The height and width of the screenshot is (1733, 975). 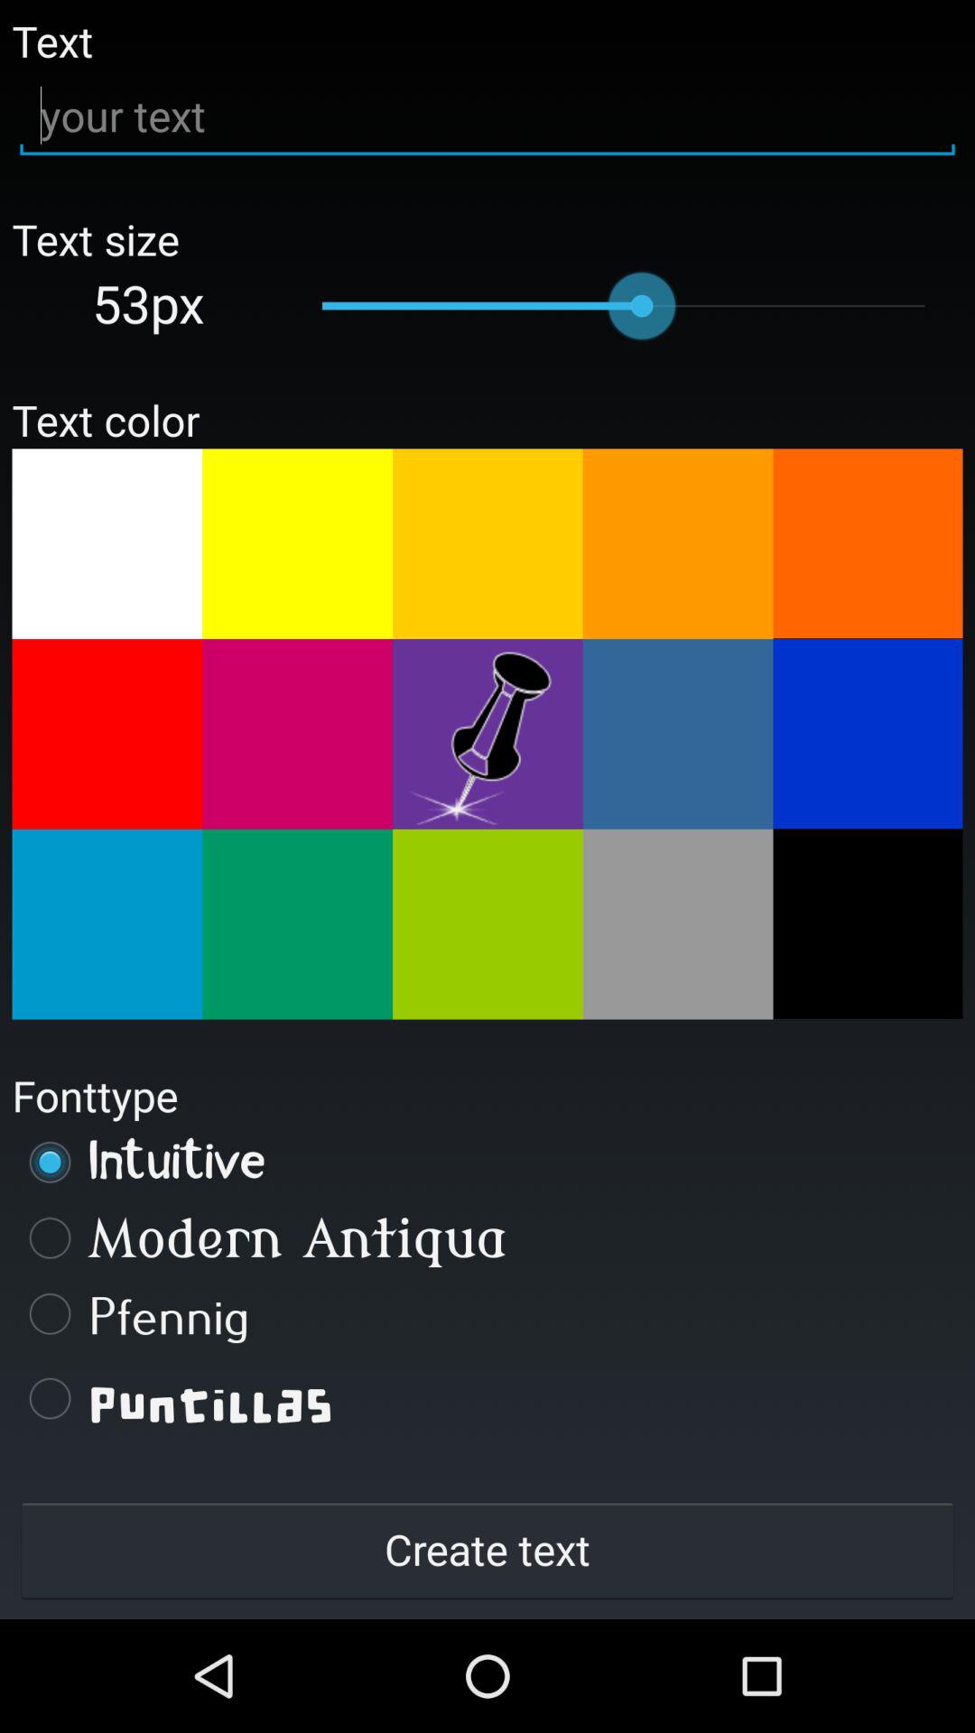 I want to click on select color, so click(x=107, y=543).